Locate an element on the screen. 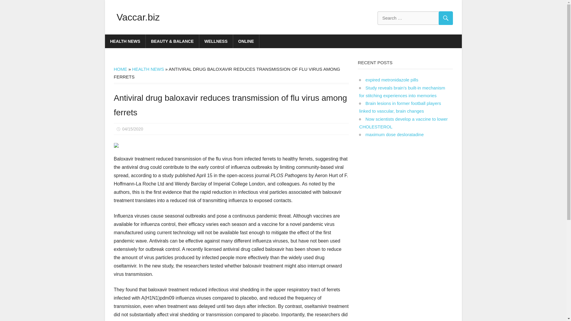 Image resolution: width=571 pixels, height=321 pixels. HEALTH NEWS is located at coordinates (148, 69).